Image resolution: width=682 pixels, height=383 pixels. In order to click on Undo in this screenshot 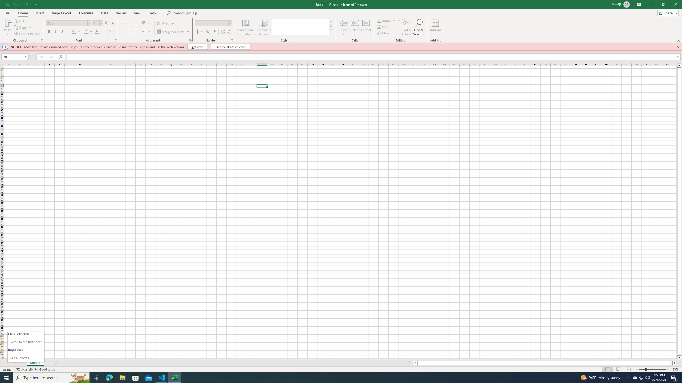, I will do `click(15, 4)`.